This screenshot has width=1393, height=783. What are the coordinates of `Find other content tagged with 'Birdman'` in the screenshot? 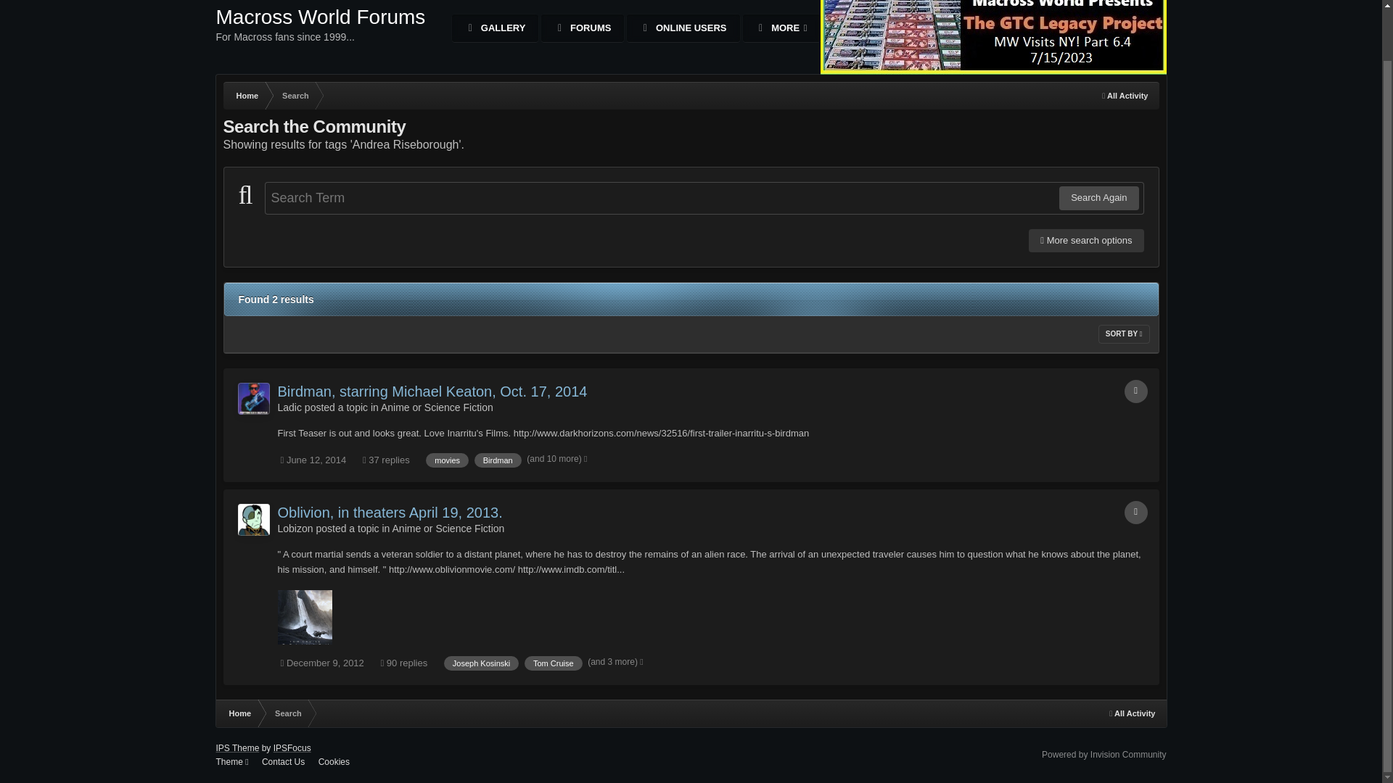 It's located at (321, 33).